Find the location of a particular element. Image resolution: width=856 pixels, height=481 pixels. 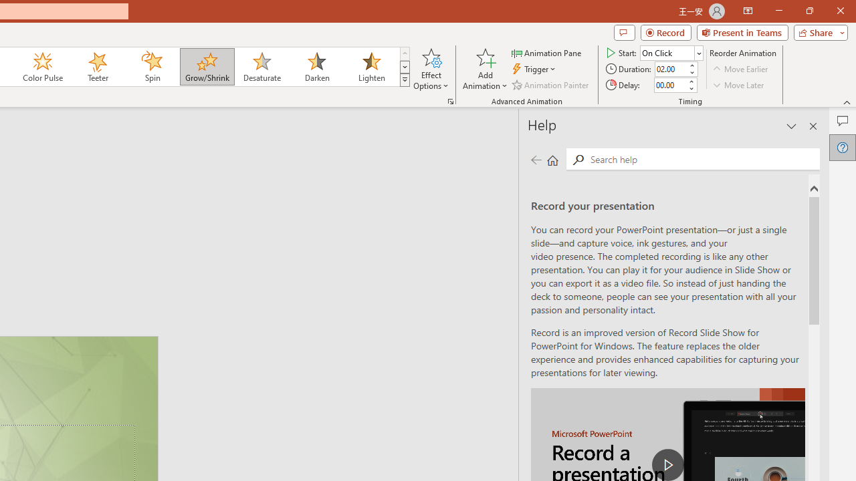

Desaturate is located at coordinates (261, 67).